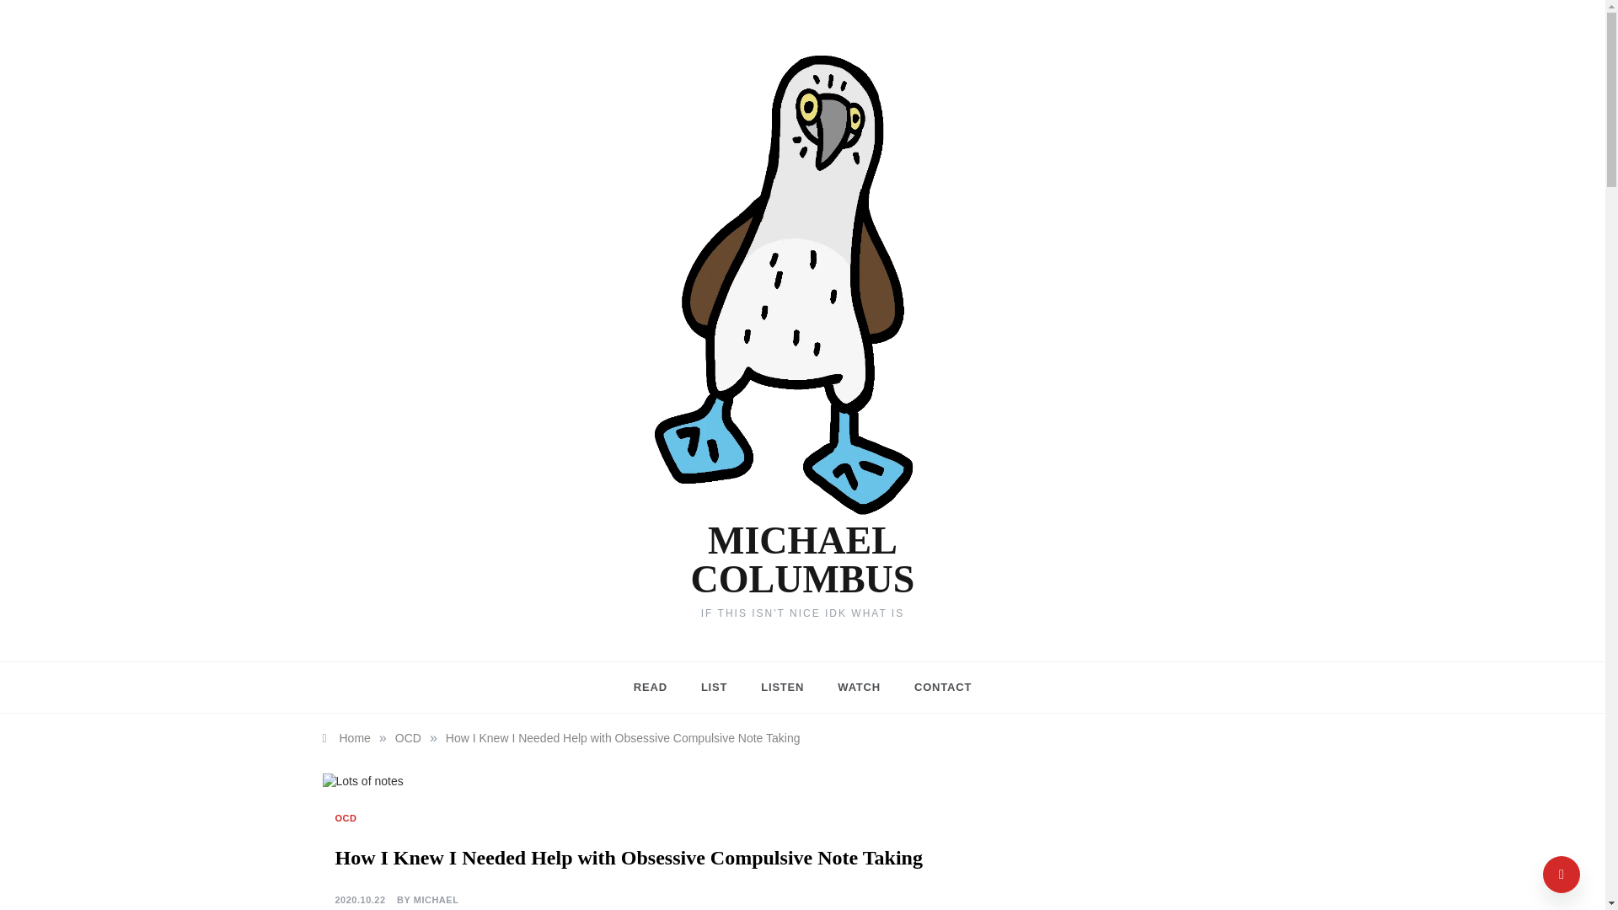 The image size is (1618, 910). What do you see at coordinates (408, 738) in the screenshot?
I see `OCD` at bounding box center [408, 738].